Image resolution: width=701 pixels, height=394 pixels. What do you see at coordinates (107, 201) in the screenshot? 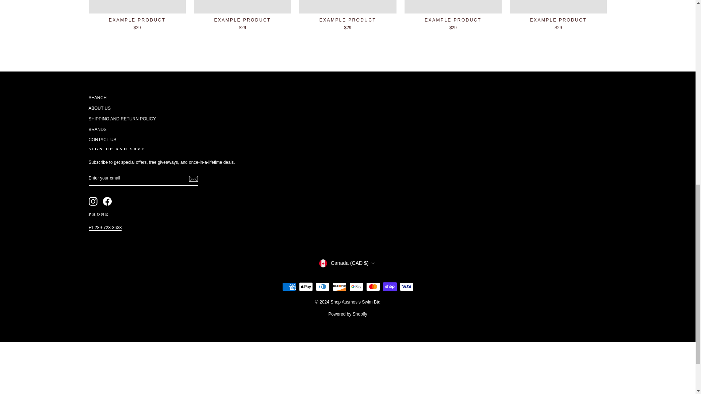
I see `Shop Ausmosis Swim Btq on Facebook` at bounding box center [107, 201].